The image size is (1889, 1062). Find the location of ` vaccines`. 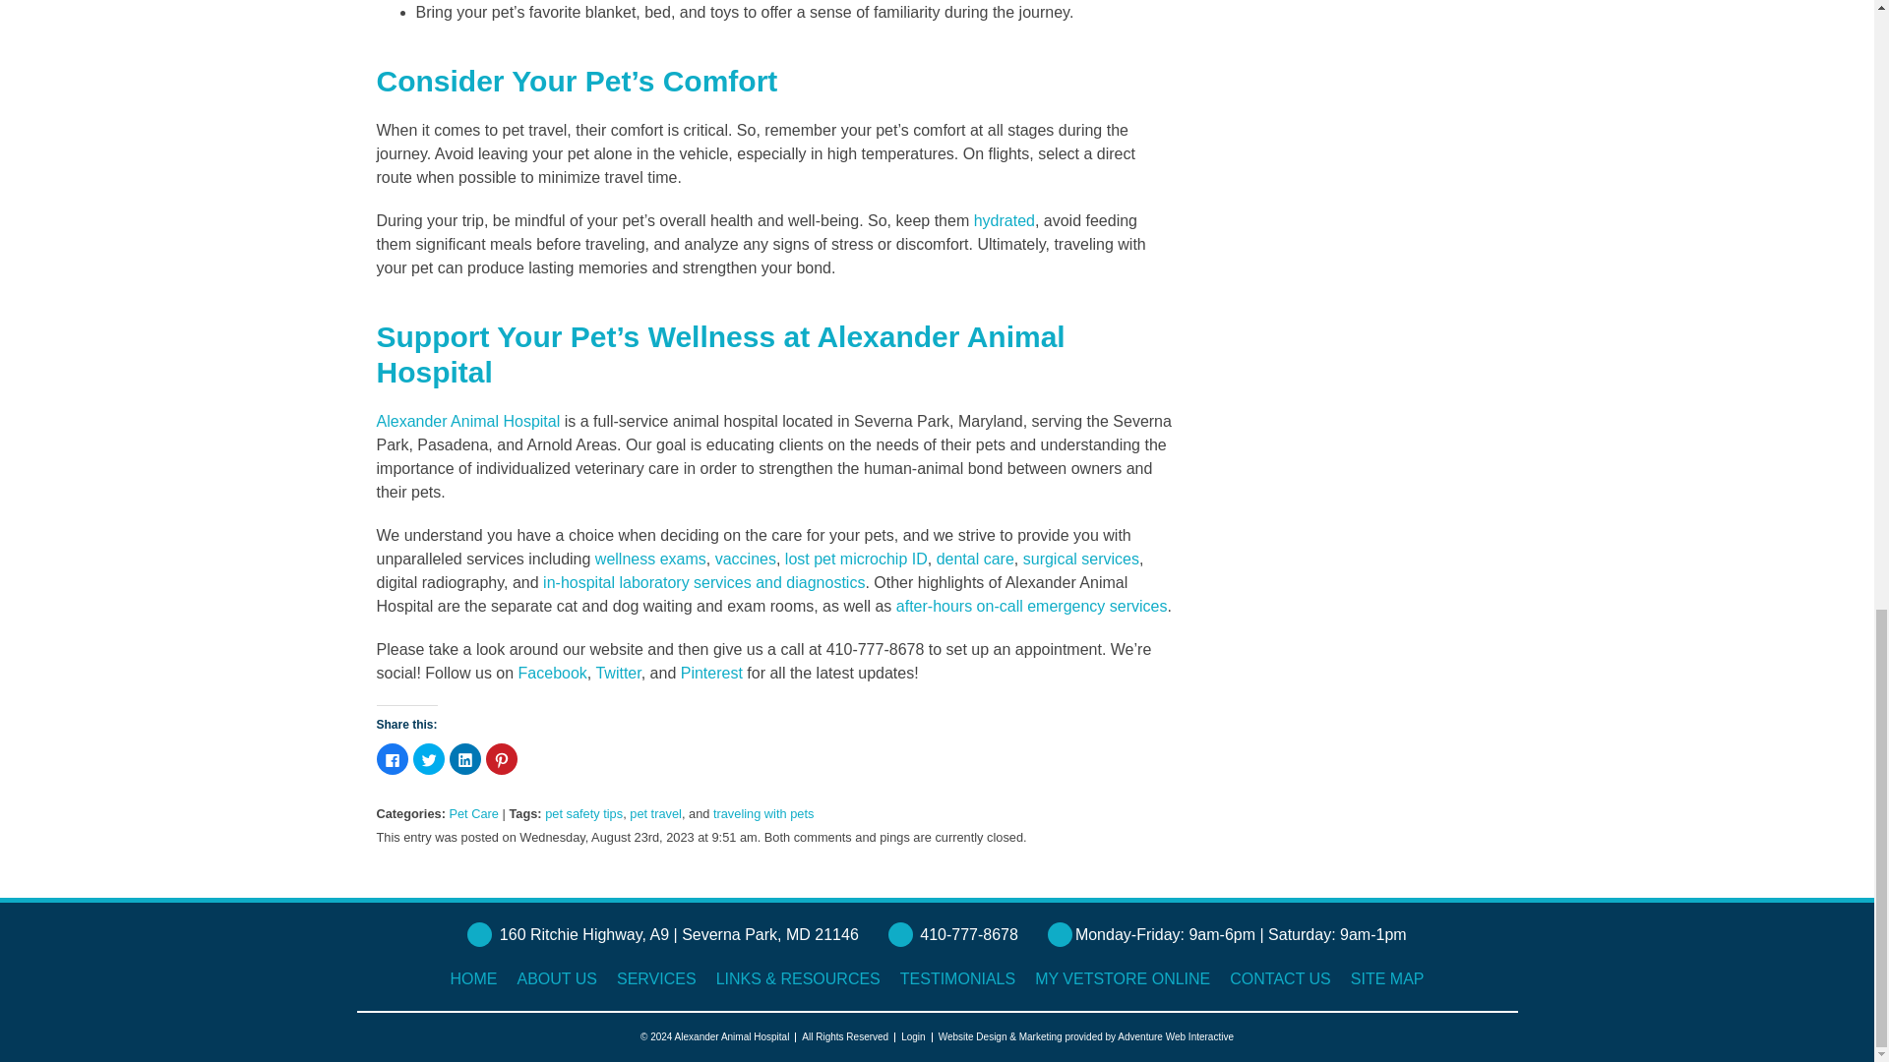

 vaccines is located at coordinates (743, 559).